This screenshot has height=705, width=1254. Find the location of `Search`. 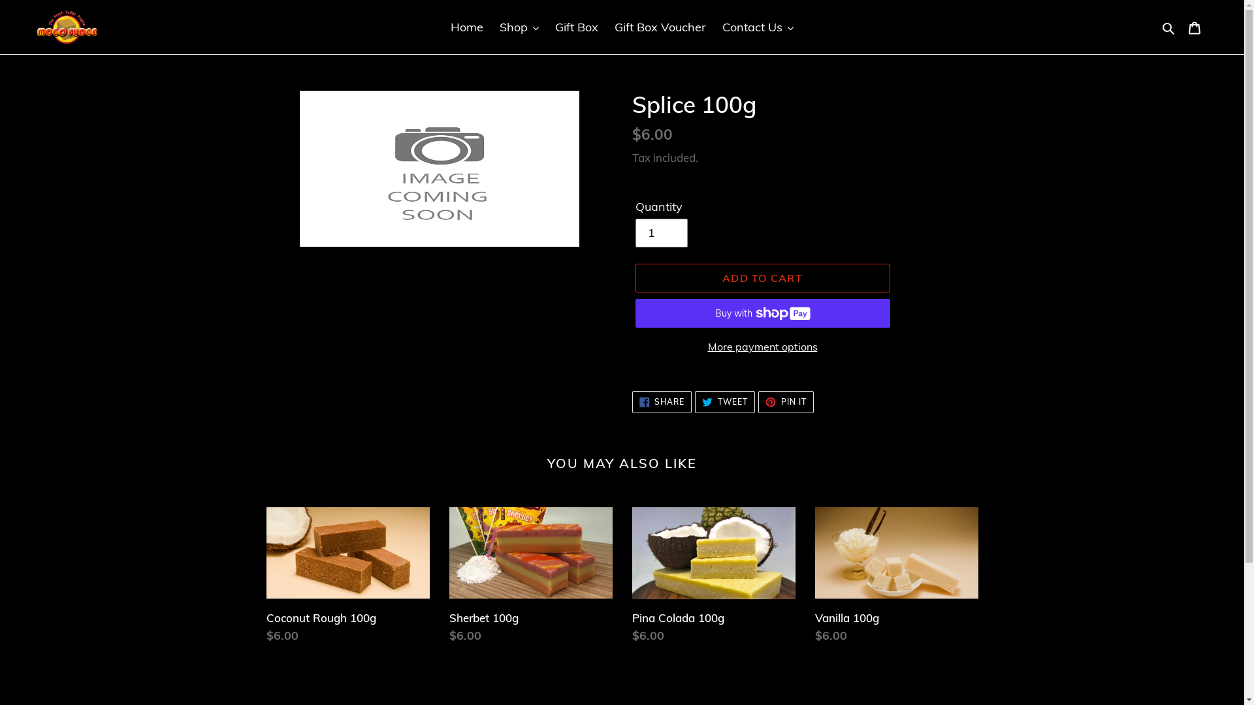

Search is located at coordinates (1169, 27).